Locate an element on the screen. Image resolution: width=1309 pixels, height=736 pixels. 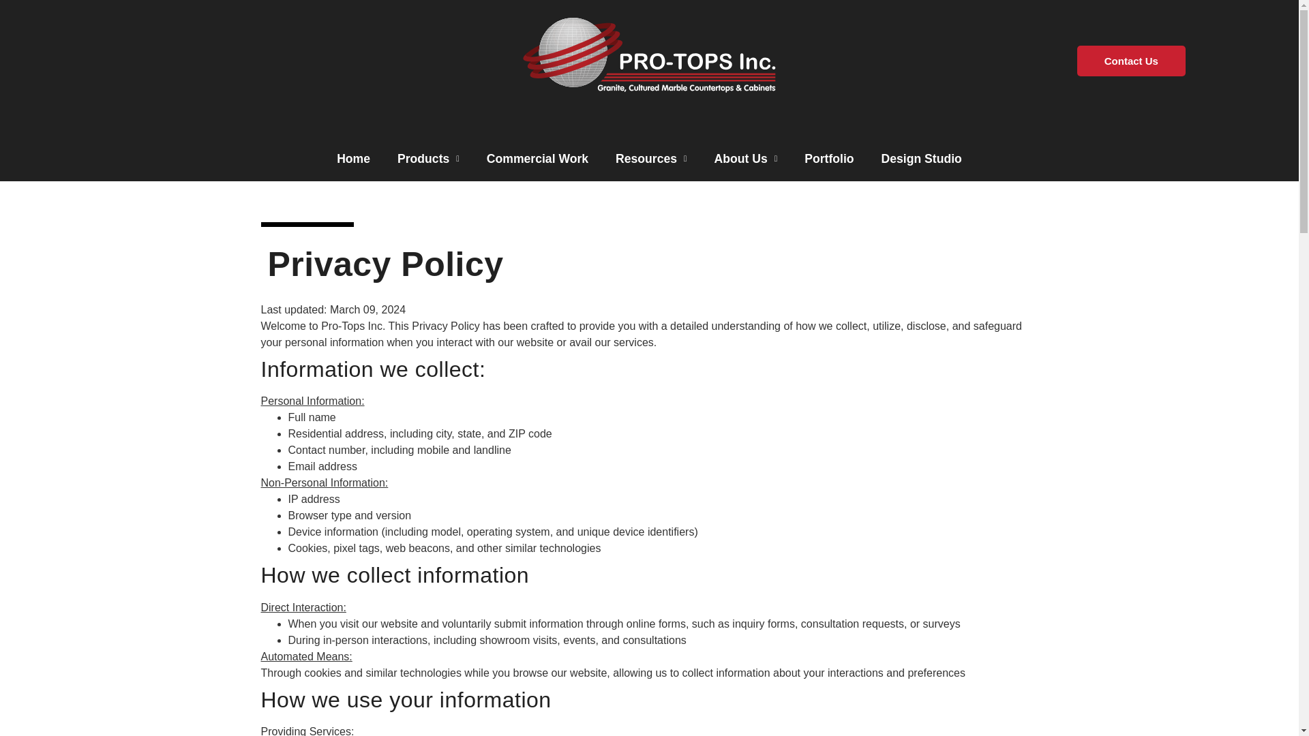
Products is located at coordinates (428, 158).